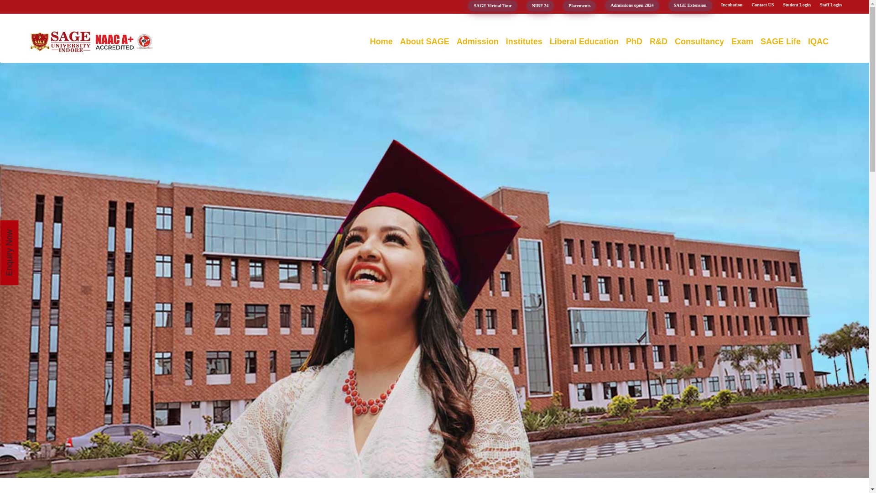  What do you see at coordinates (540, 5) in the screenshot?
I see `NIRF 24` at bounding box center [540, 5].